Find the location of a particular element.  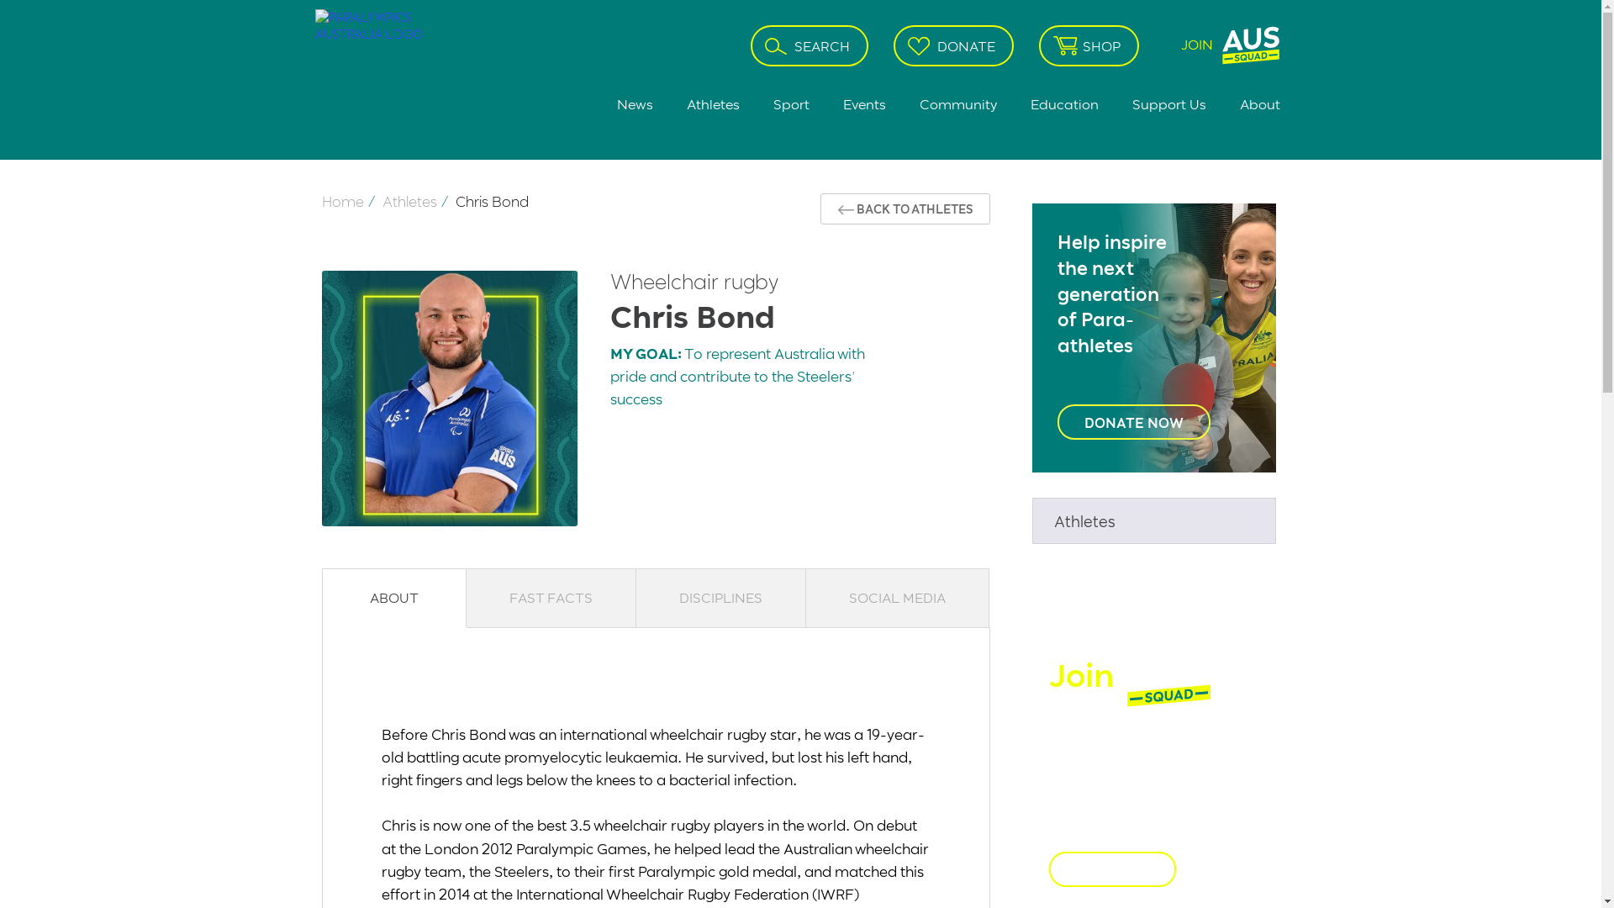

Athletes is located at coordinates (713, 104).